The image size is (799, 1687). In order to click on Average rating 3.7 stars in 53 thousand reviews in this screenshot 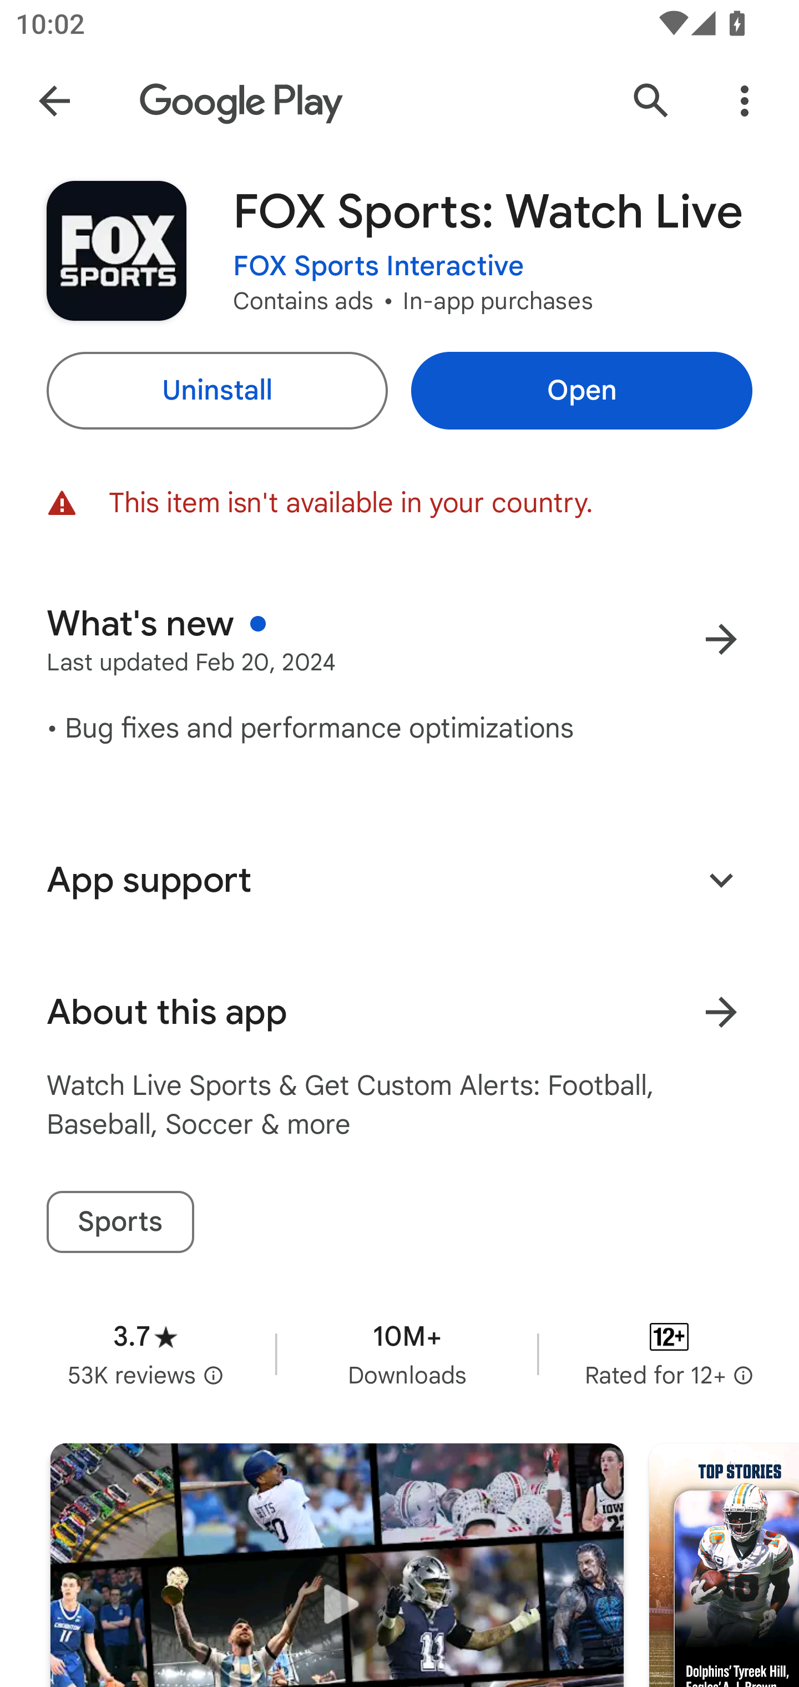, I will do `click(145, 1353)`.